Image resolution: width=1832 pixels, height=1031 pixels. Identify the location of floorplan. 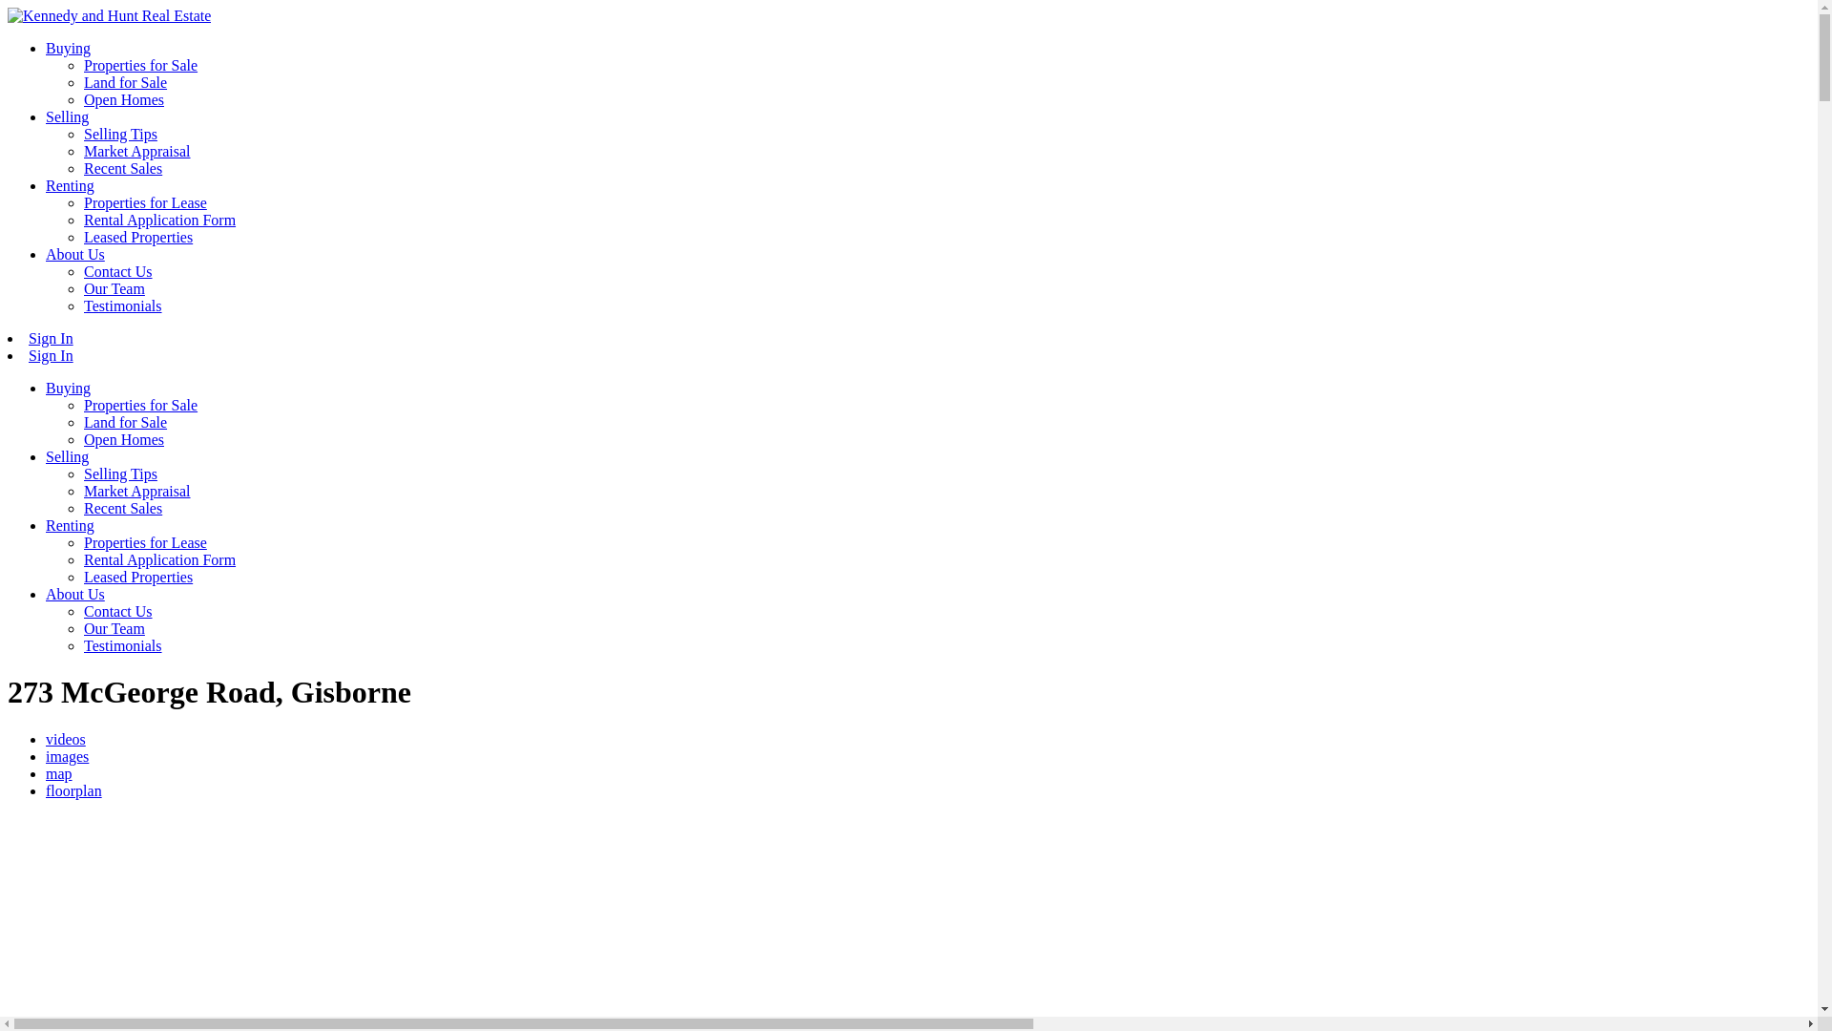
(74, 790).